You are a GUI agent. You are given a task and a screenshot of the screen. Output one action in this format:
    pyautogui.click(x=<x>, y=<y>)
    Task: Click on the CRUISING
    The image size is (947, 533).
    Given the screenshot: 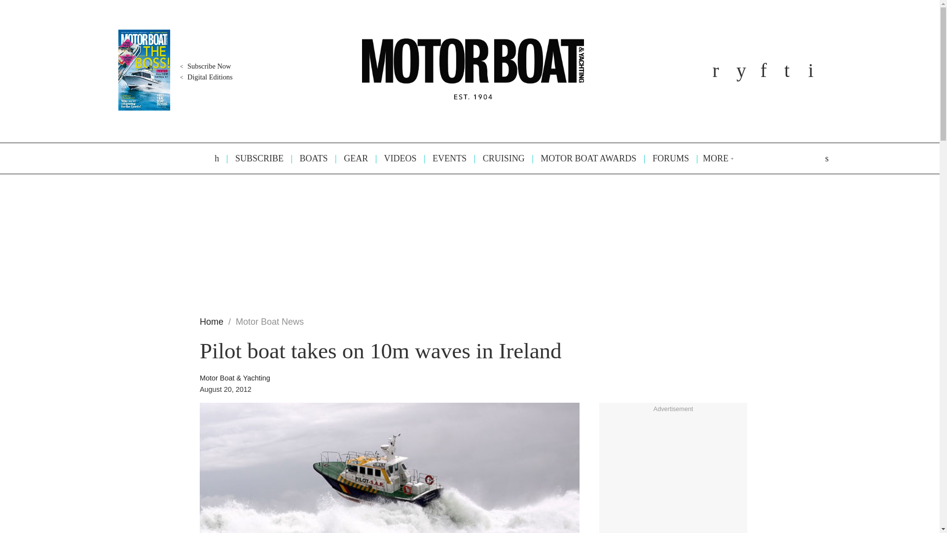 What is the action you would take?
    pyautogui.click(x=499, y=158)
    